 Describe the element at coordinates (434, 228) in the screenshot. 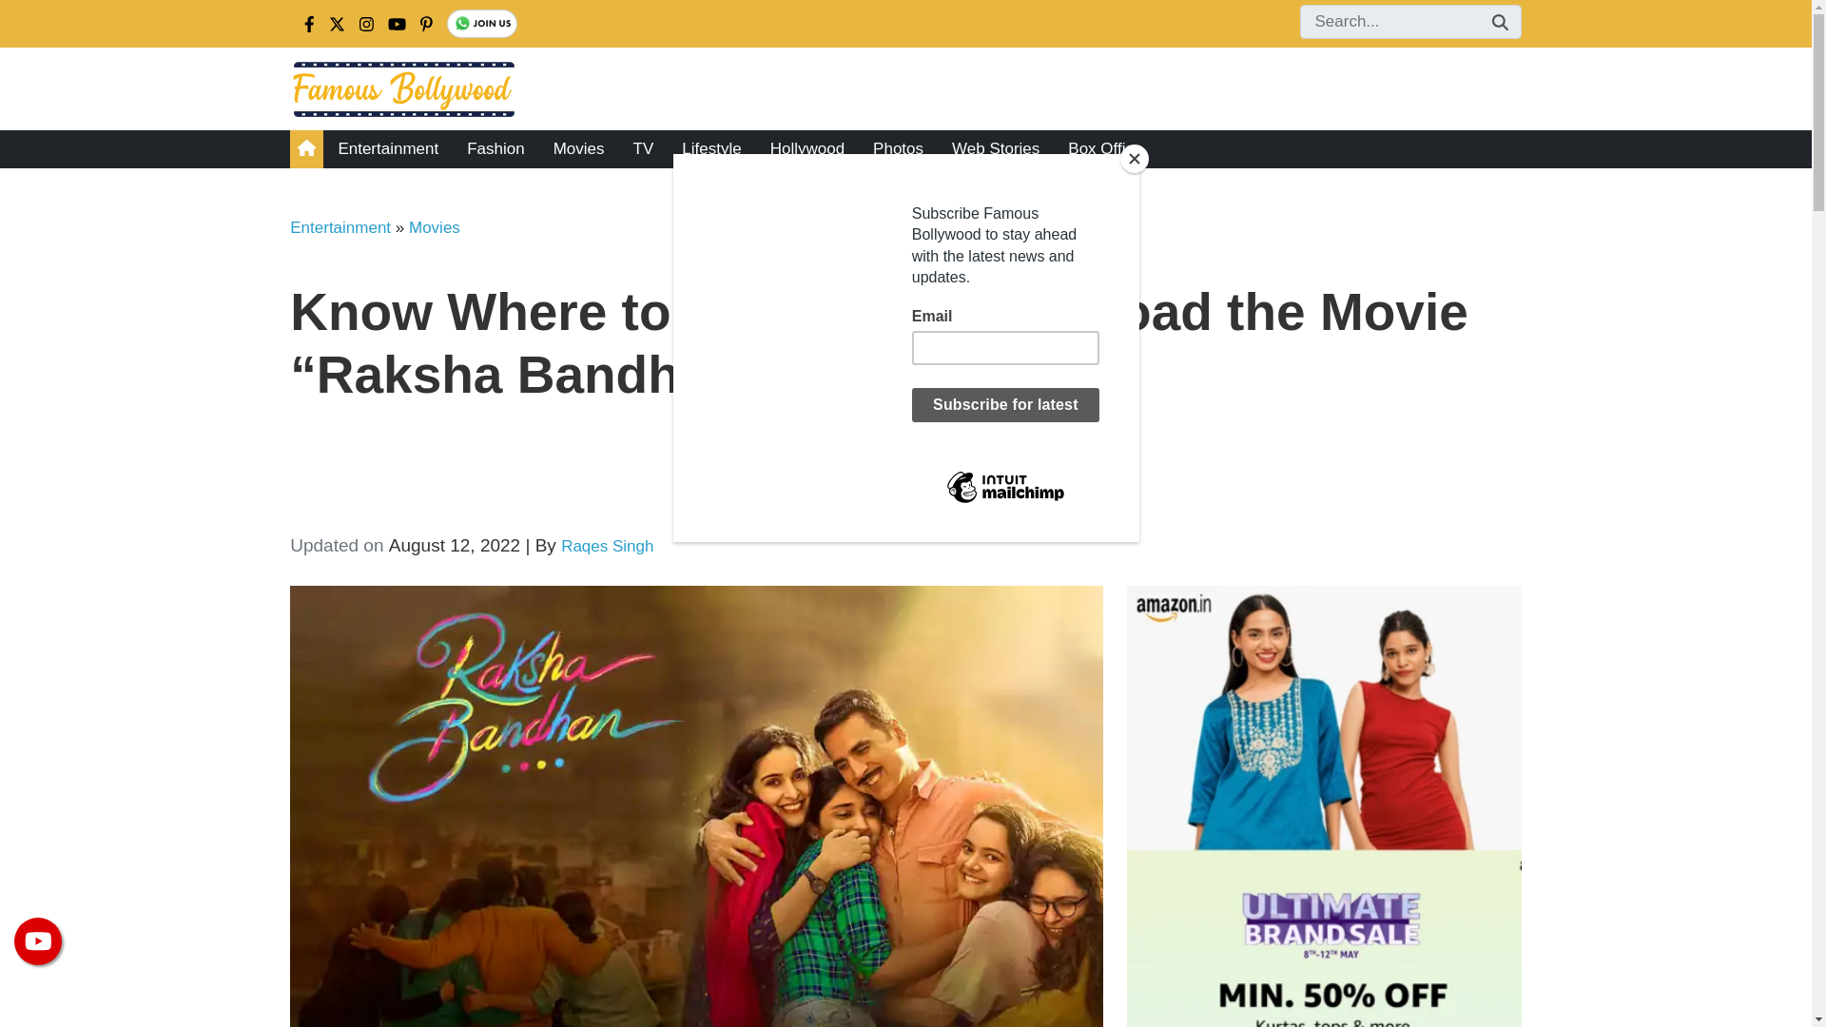

I see `Movies` at that location.